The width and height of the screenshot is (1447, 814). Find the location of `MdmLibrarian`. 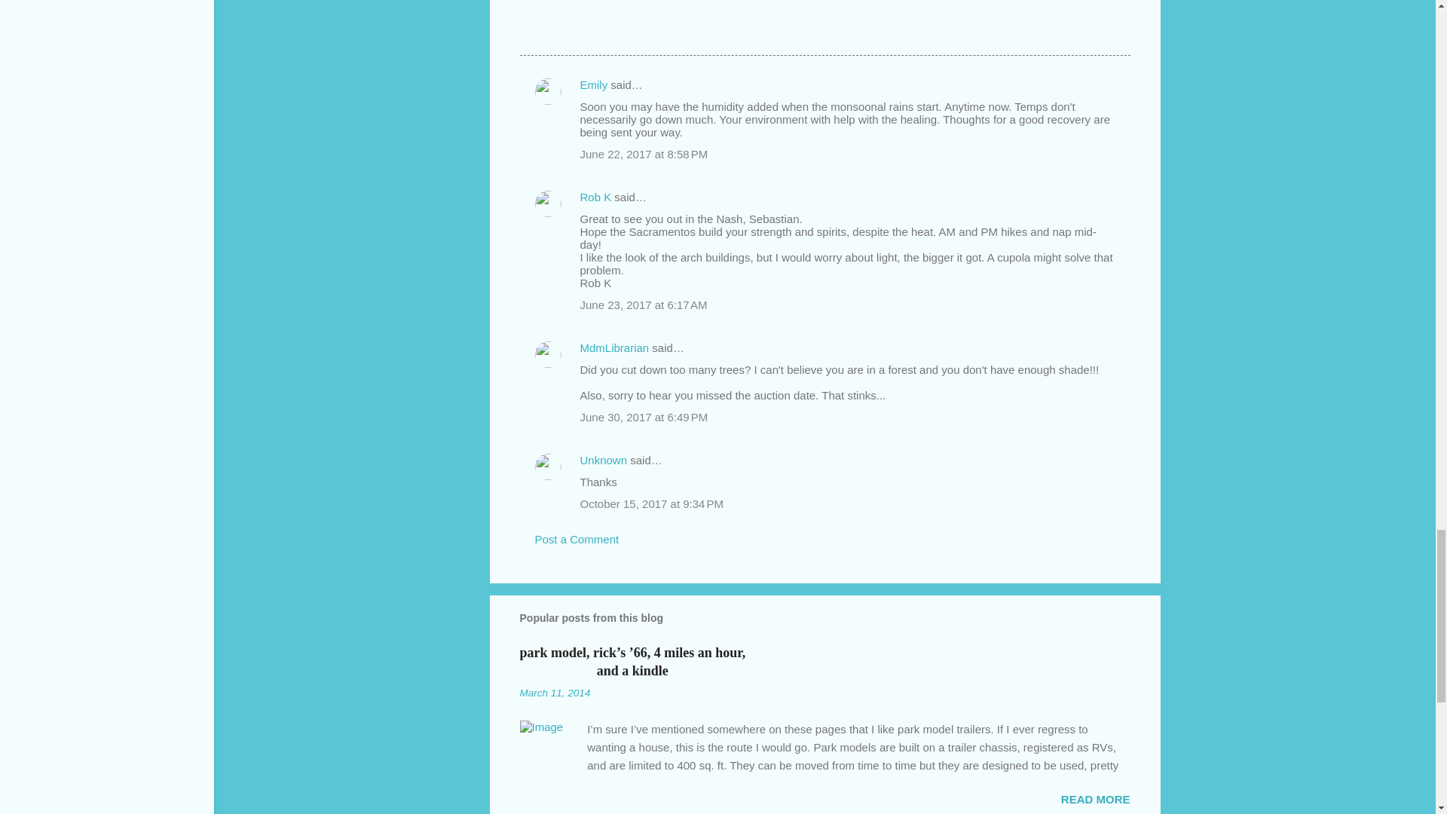

MdmLibrarian is located at coordinates (615, 347).